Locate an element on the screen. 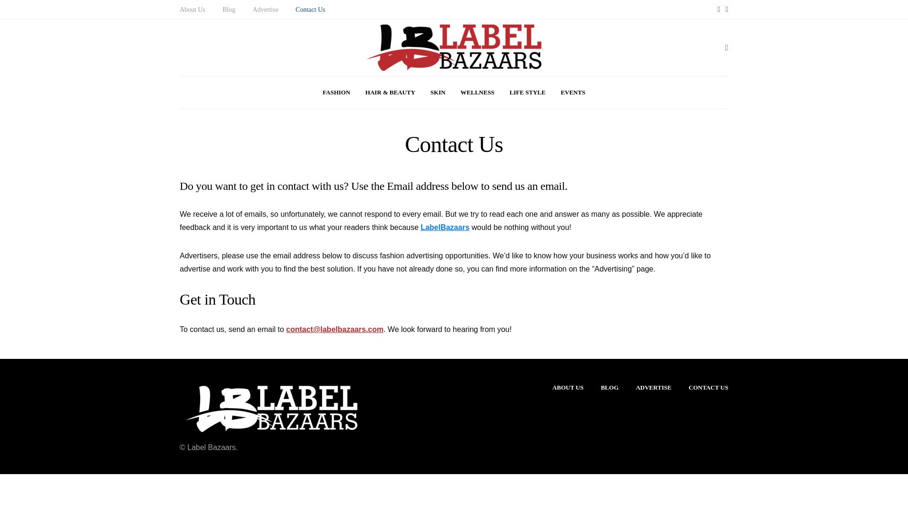 The width and height of the screenshot is (908, 510). BLOG is located at coordinates (609, 387).